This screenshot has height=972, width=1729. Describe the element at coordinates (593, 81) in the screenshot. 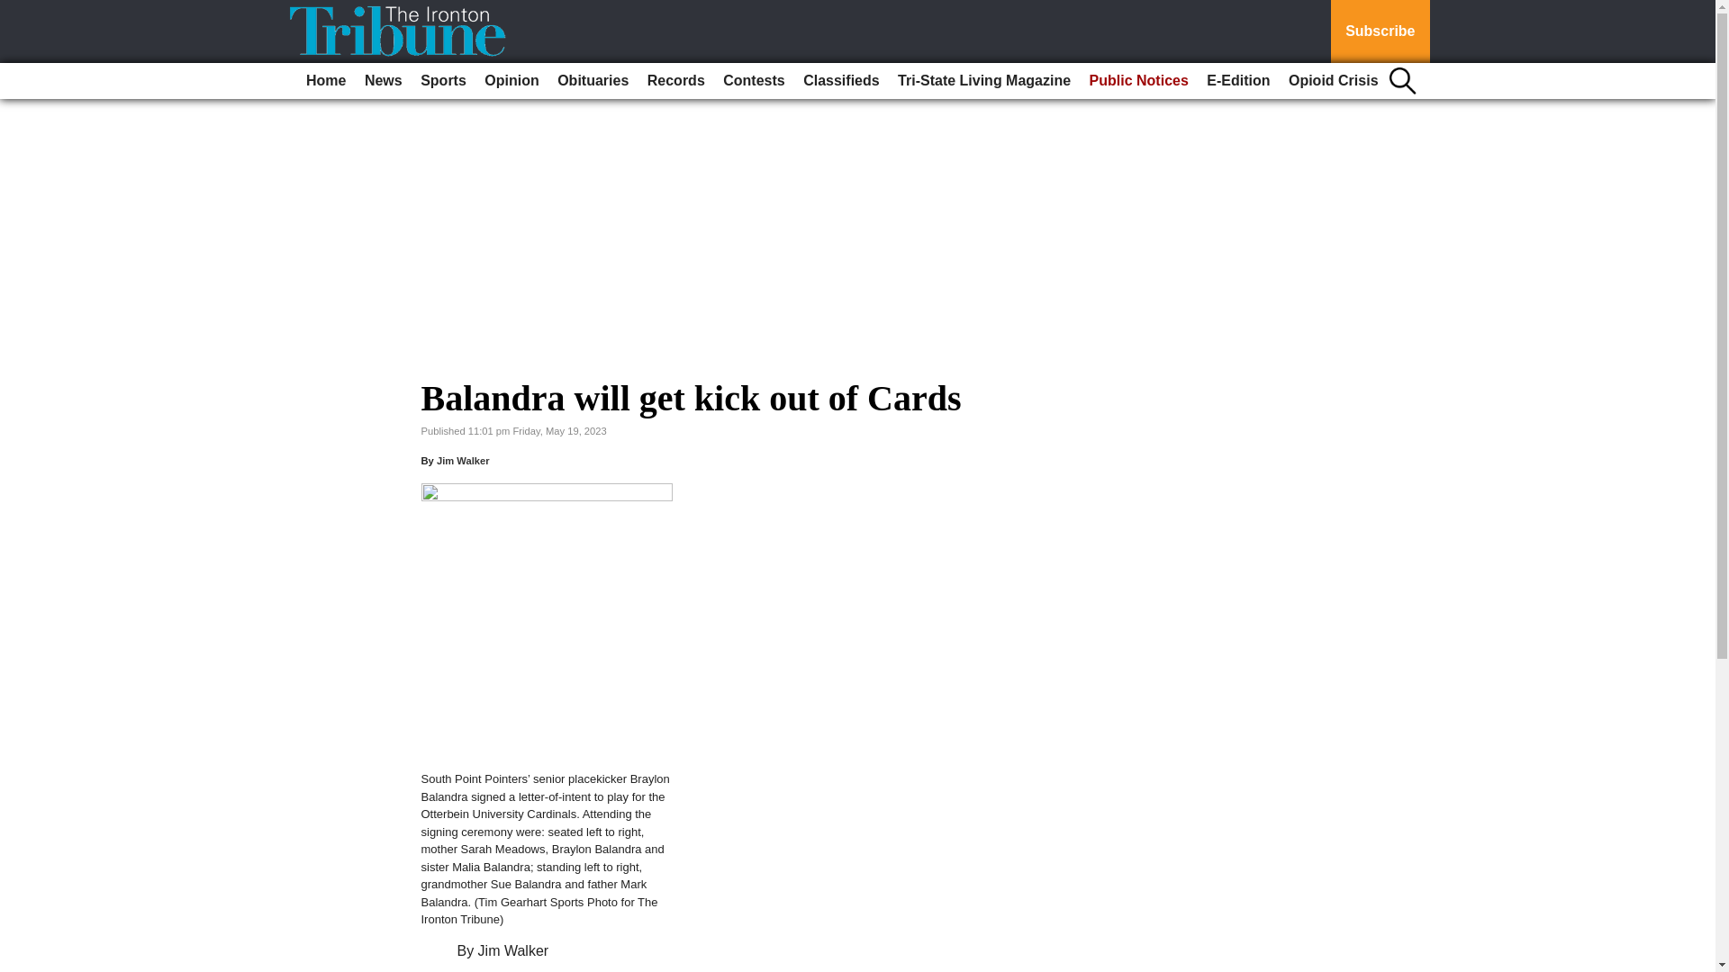

I see `Obituaries` at that location.